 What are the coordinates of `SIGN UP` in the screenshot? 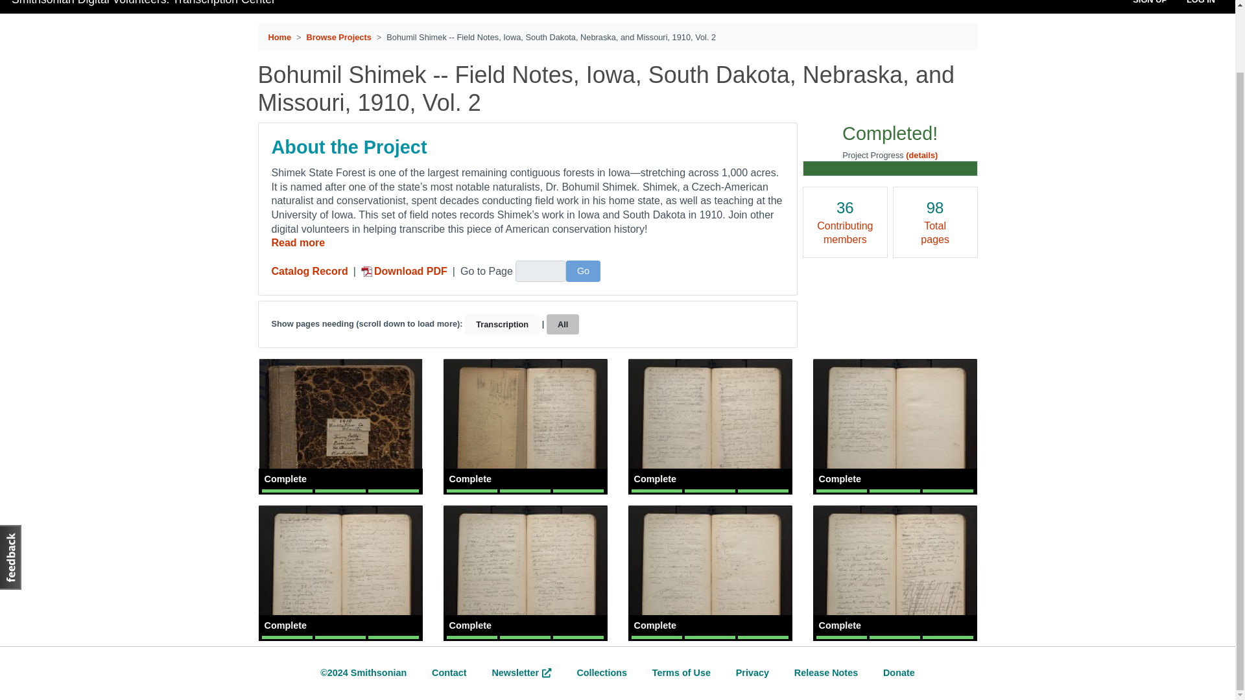 It's located at (1149, 3).